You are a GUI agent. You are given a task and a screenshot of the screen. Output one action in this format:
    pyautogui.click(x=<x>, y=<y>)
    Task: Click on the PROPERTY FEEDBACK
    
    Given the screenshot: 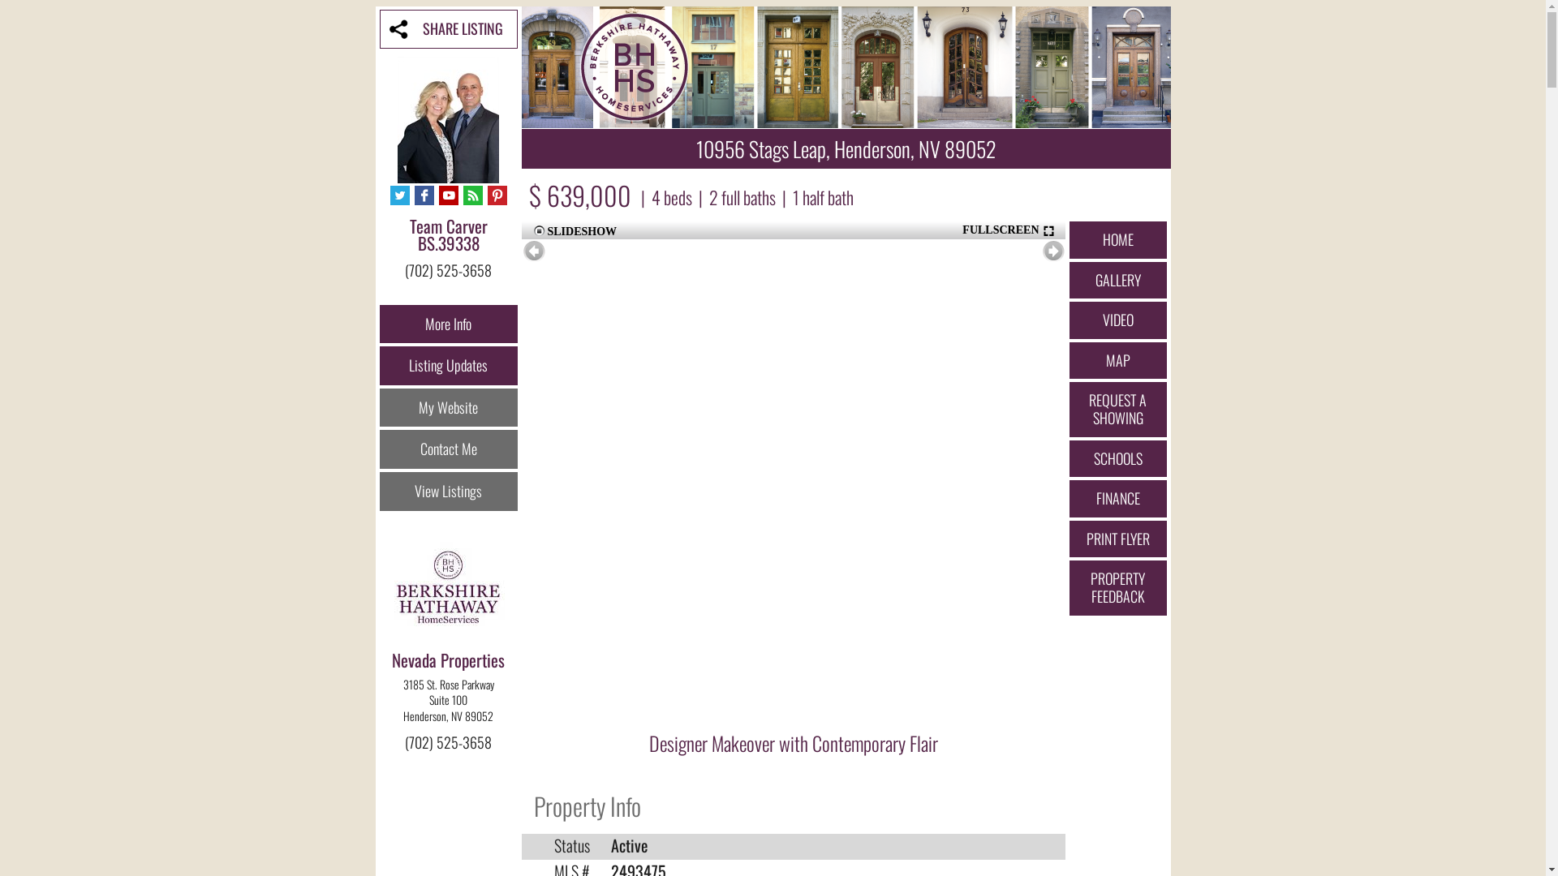 What is the action you would take?
    pyautogui.click(x=1118, y=587)
    